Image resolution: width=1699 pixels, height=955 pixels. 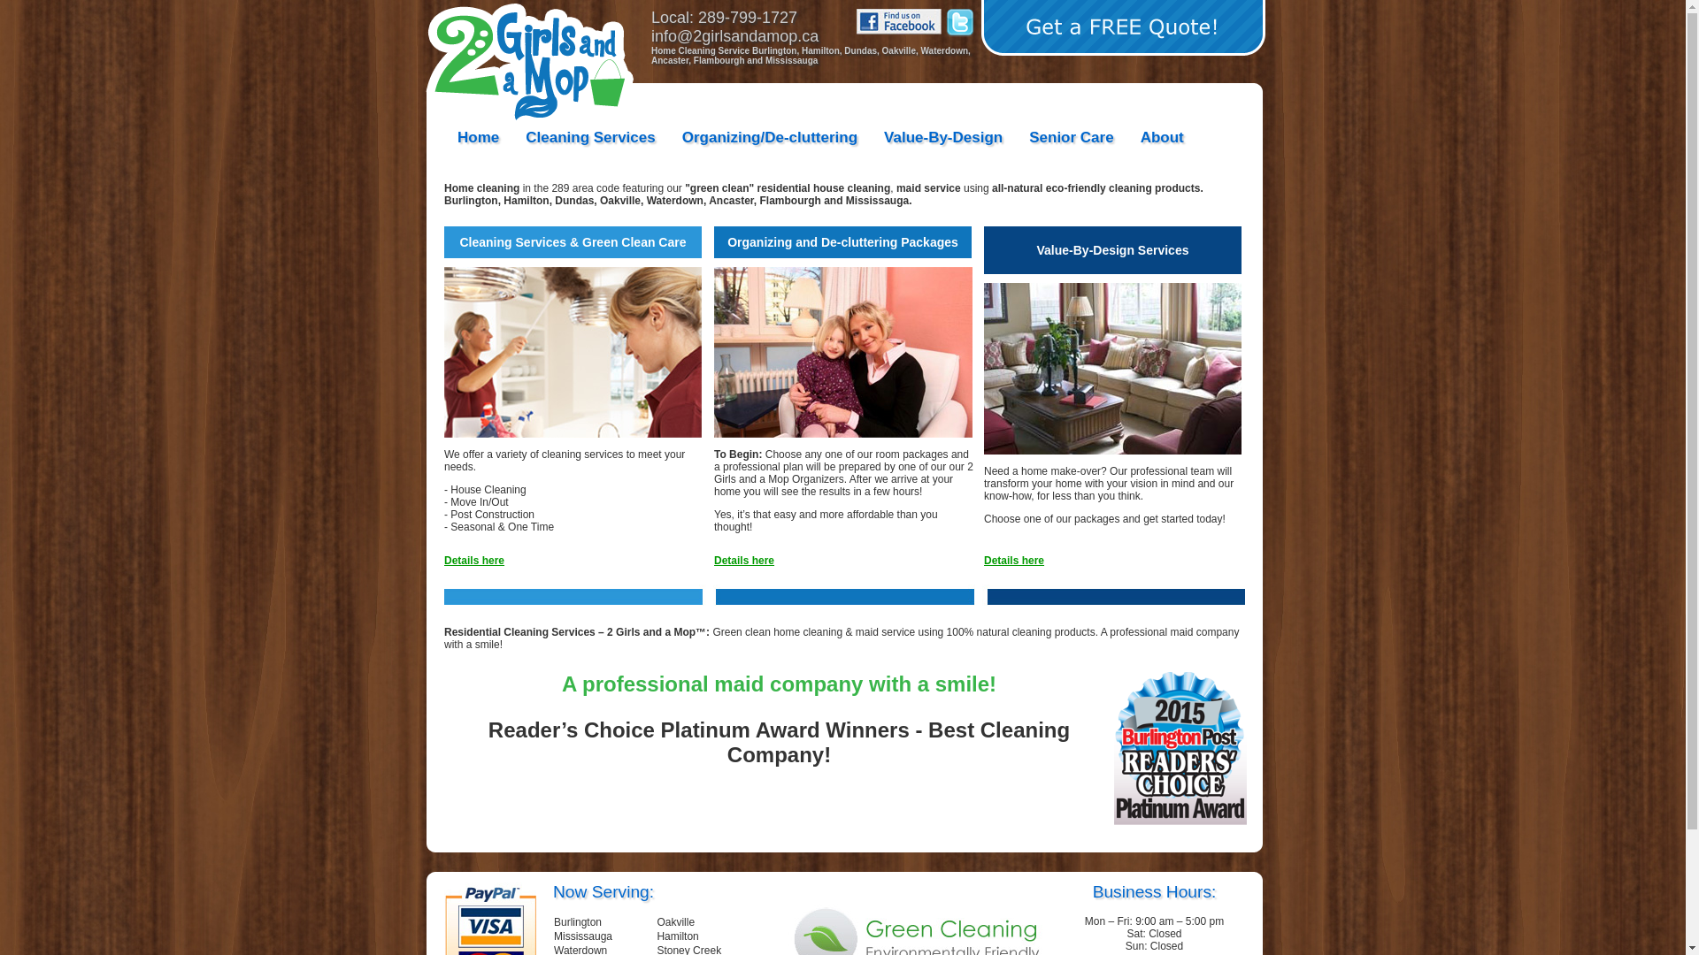 What do you see at coordinates (590, 140) in the screenshot?
I see `Cleaning Services` at bounding box center [590, 140].